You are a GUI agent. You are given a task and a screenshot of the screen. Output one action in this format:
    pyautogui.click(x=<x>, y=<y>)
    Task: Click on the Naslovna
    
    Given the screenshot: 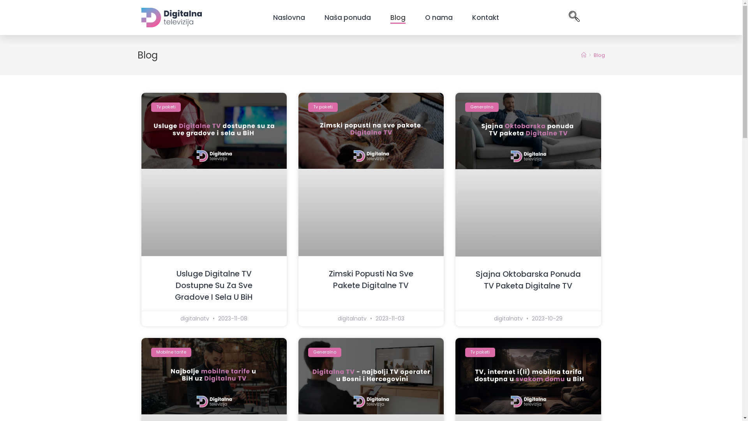 What is the action you would take?
    pyautogui.click(x=289, y=18)
    